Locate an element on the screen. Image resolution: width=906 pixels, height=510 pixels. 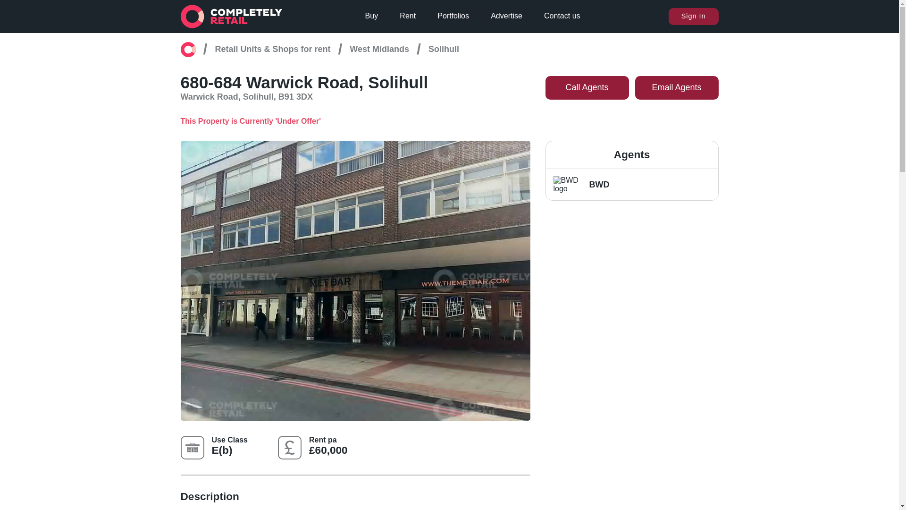
Call Agents is located at coordinates (587, 87).